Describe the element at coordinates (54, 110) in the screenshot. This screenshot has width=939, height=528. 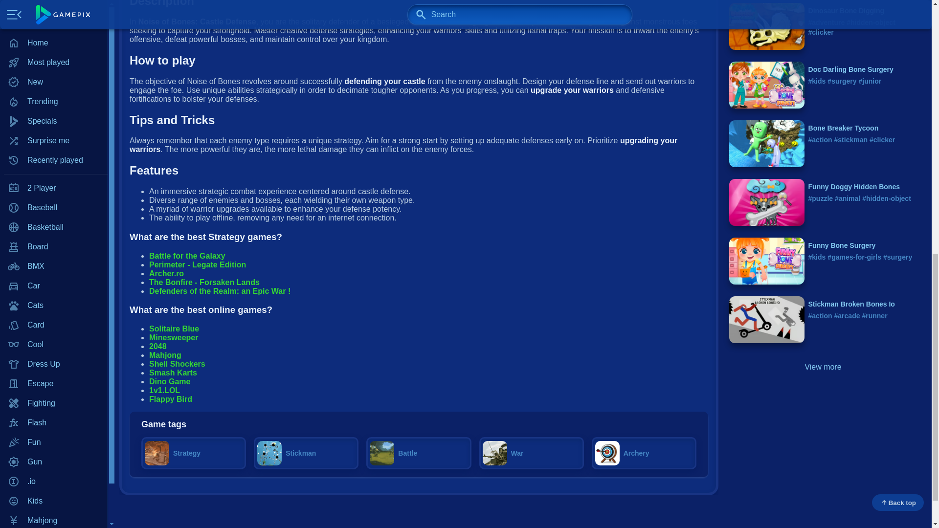
I see `RPG` at that location.